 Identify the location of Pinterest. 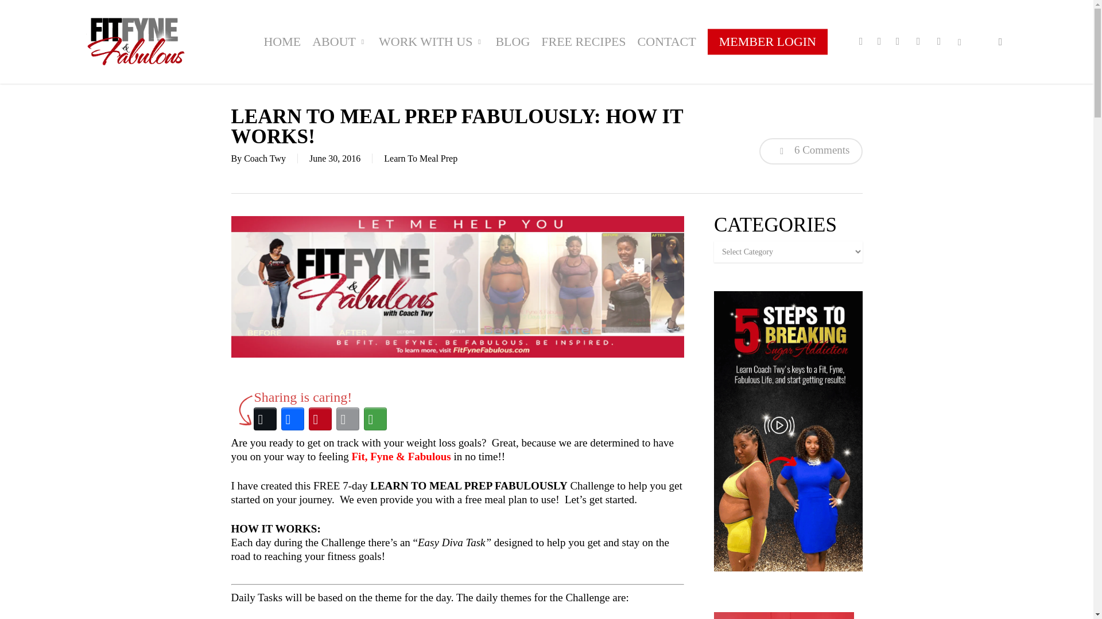
(320, 418).